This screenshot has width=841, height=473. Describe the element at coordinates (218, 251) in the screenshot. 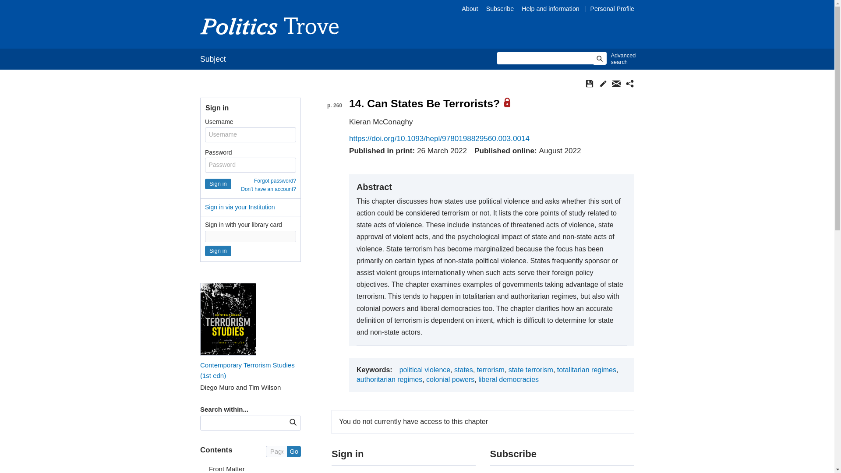

I see `Sign in` at that location.